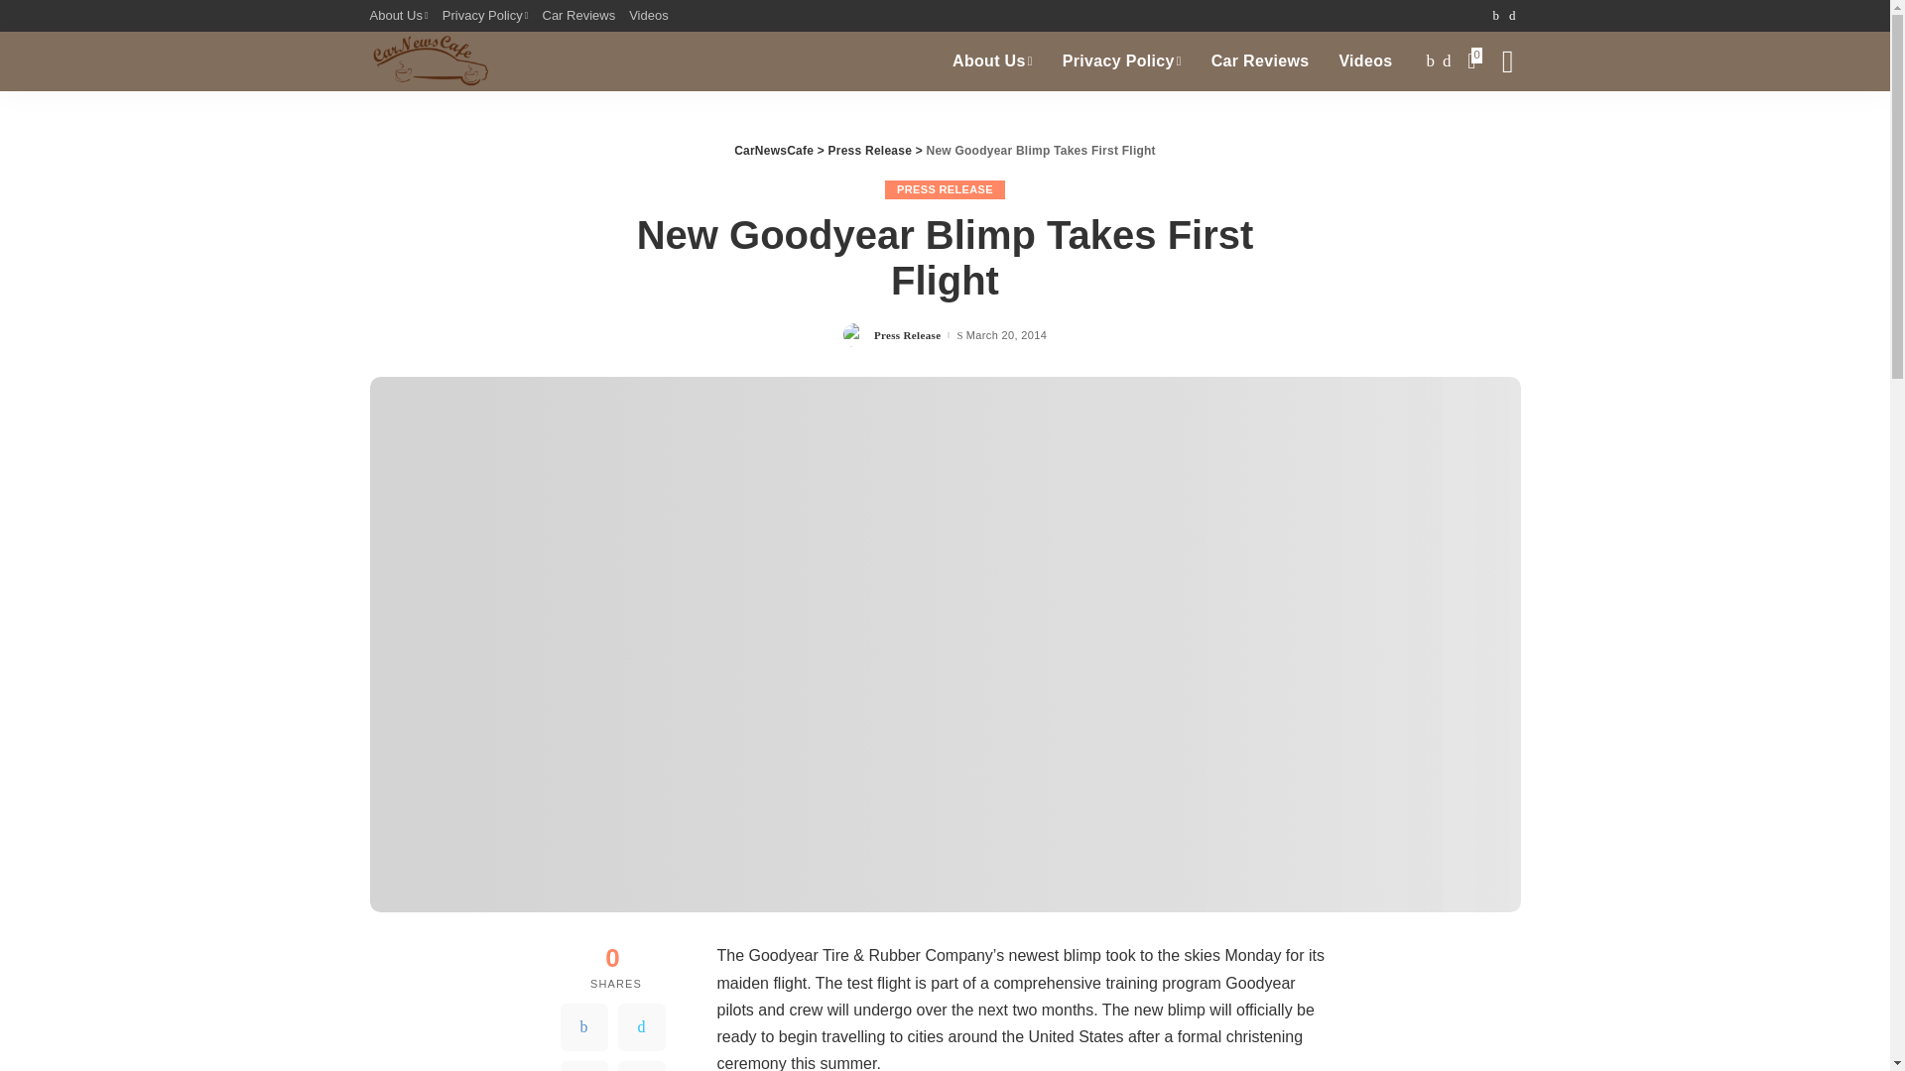  What do you see at coordinates (1365, 61) in the screenshot?
I see `Videos` at bounding box center [1365, 61].